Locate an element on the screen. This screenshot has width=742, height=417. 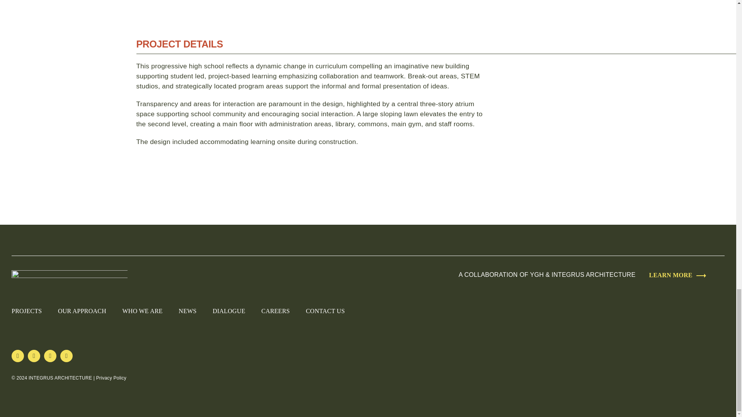
LEARN MORE is located at coordinates (671, 275).